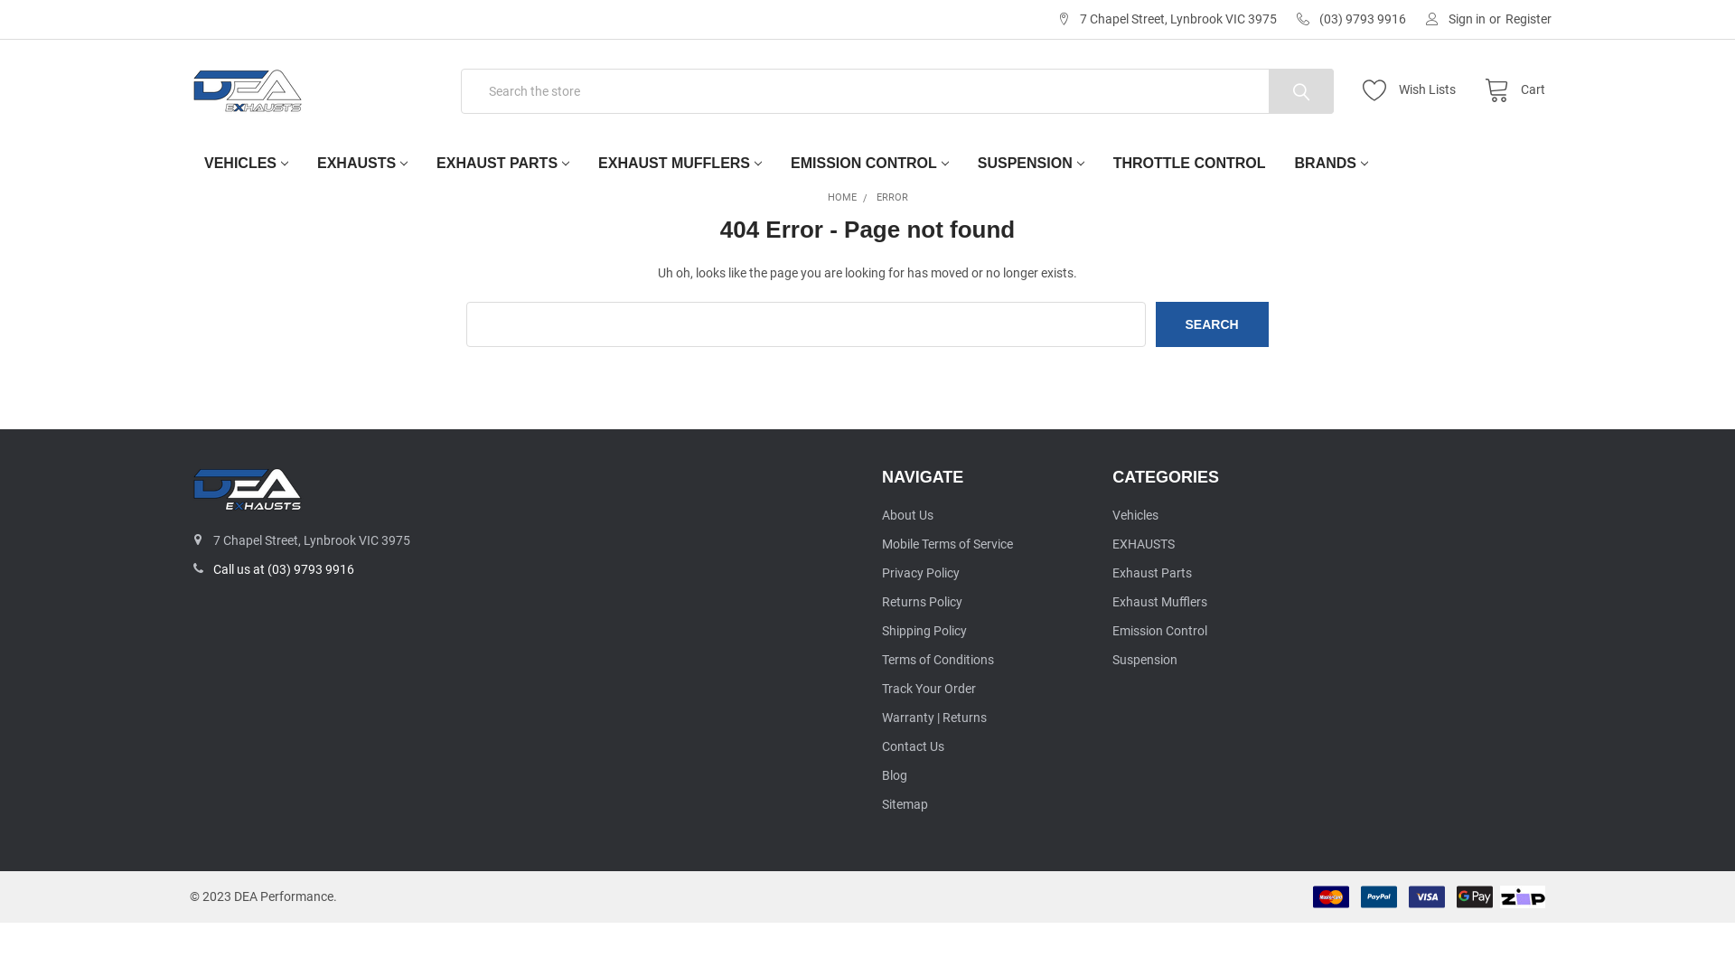 The height and width of the screenshot is (976, 1735). What do you see at coordinates (1144, 544) in the screenshot?
I see `EXHAUSTS` at bounding box center [1144, 544].